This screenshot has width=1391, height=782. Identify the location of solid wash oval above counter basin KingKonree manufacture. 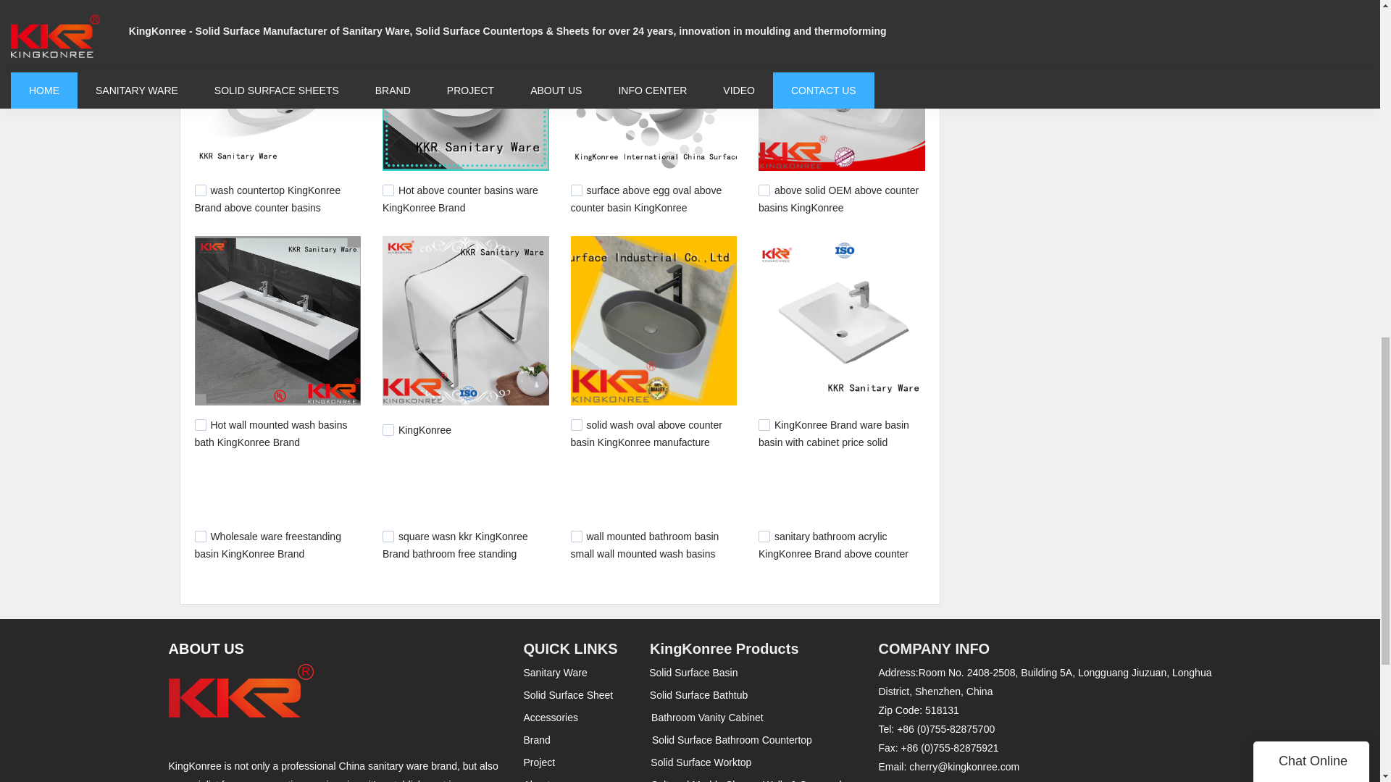
(646, 433).